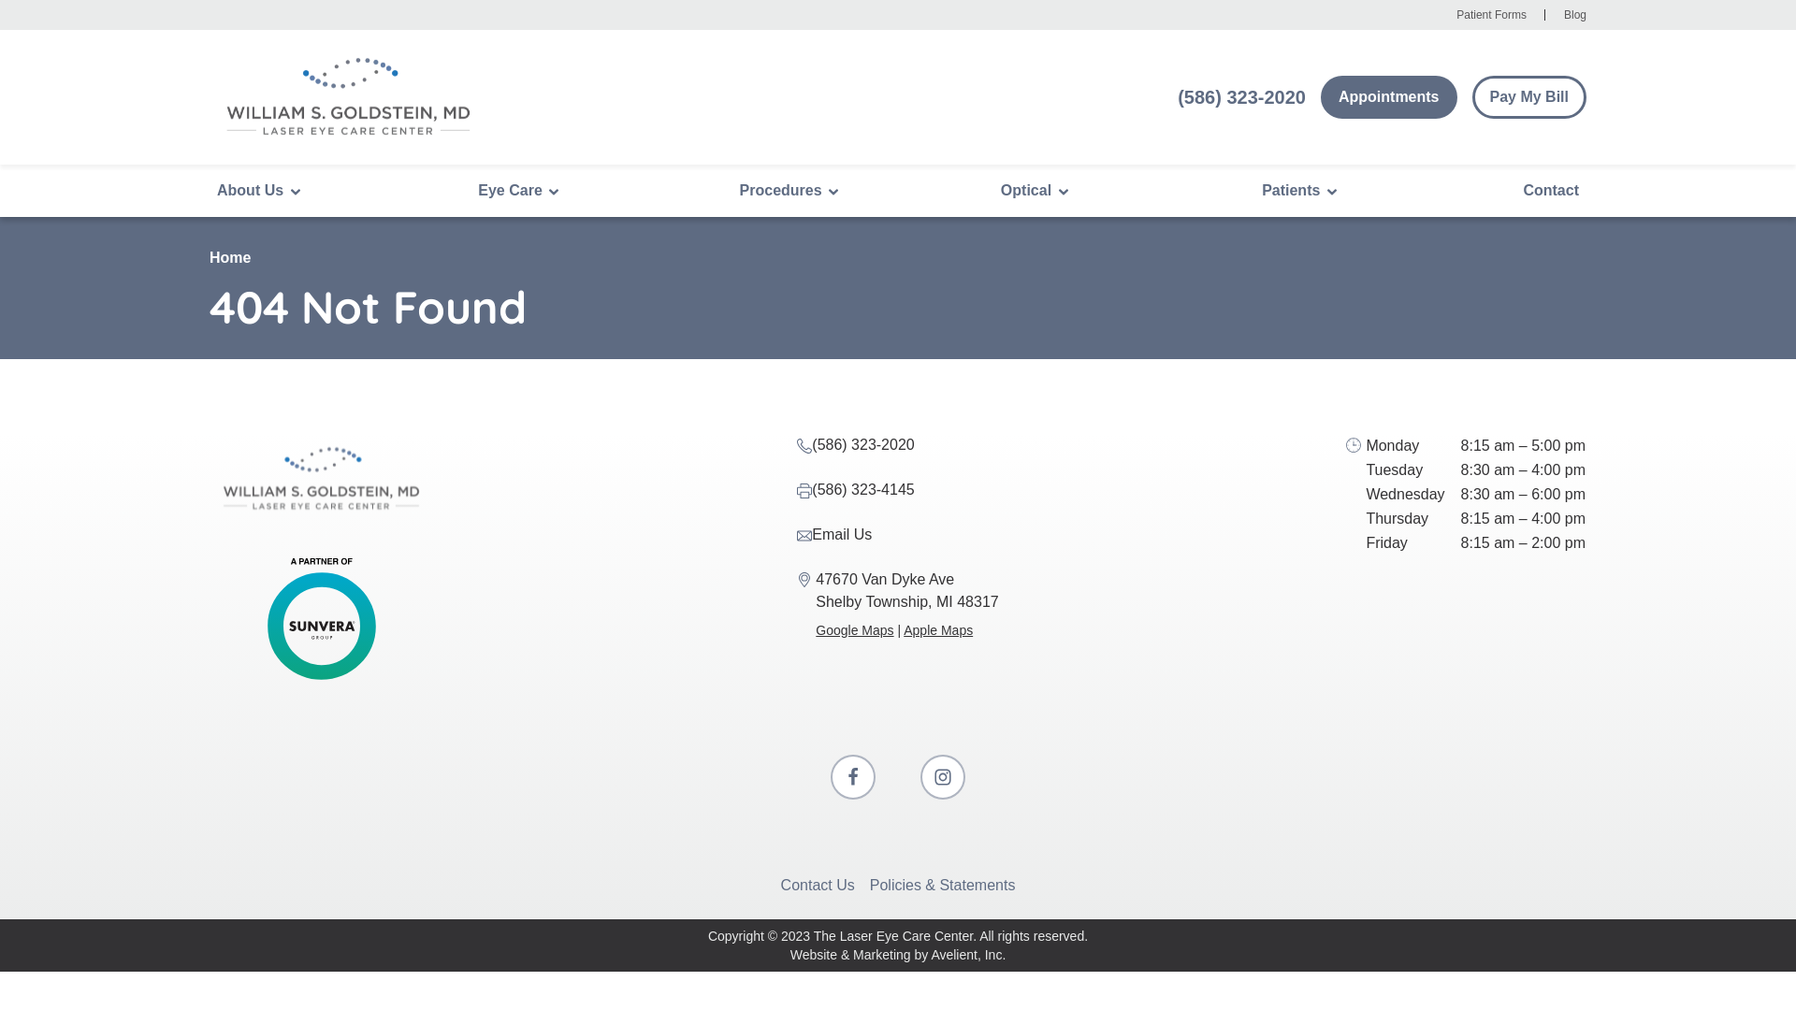 The image size is (1796, 1010). What do you see at coordinates (790, 191) in the screenshot?
I see `Procedures` at bounding box center [790, 191].